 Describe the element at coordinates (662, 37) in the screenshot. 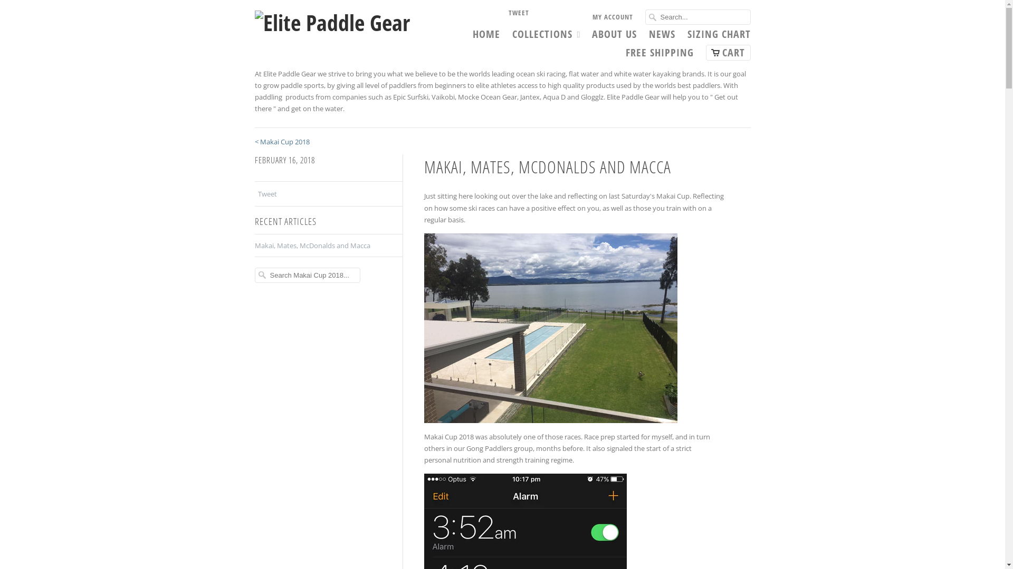

I see `NEWS` at that location.